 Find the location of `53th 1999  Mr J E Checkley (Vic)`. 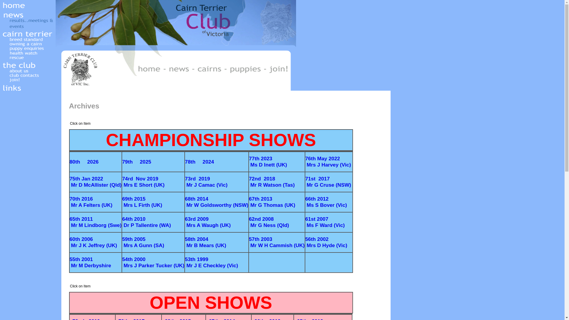

53th 1999  Mr J E Checkley (Vic) is located at coordinates (212, 263).